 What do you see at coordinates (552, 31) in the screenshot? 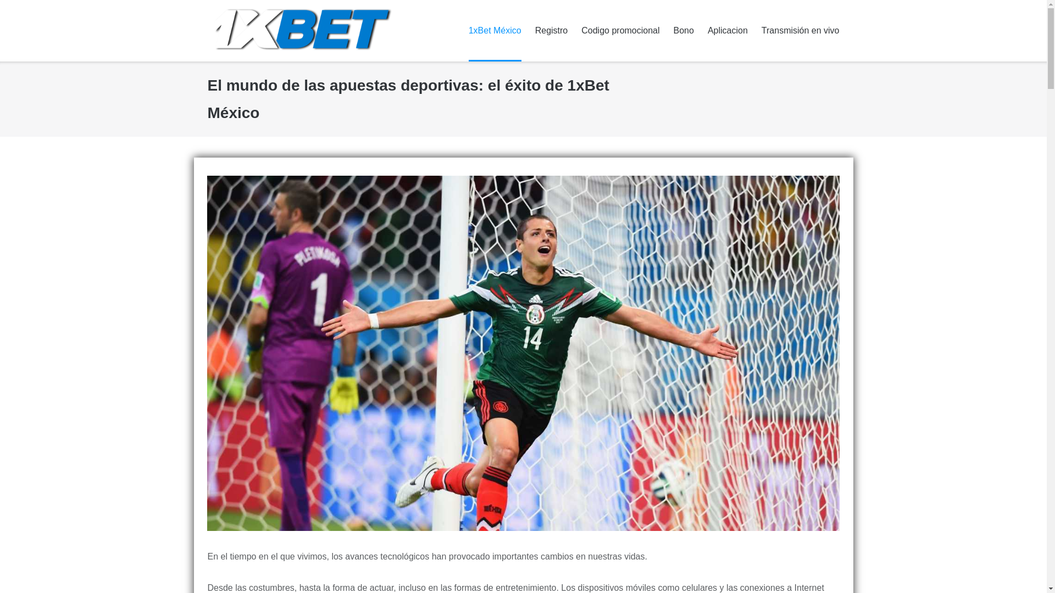
I see `Registro` at bounding box center [552, 31].